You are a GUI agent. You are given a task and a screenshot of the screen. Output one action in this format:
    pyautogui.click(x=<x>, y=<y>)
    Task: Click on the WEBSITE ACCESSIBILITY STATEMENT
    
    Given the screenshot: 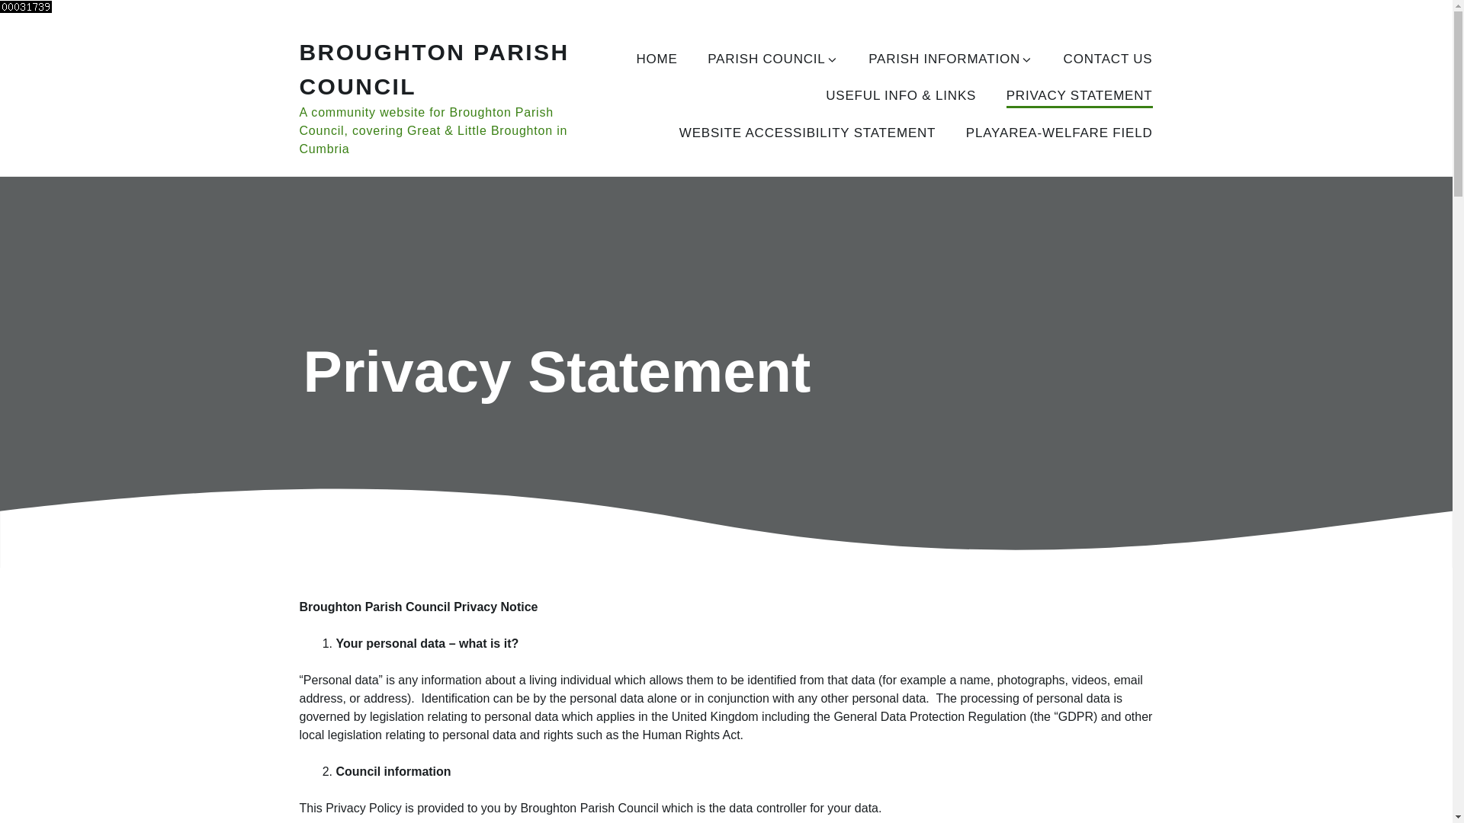 What is the action you would take?
    pyautogui.click(x=807, y=134)
    